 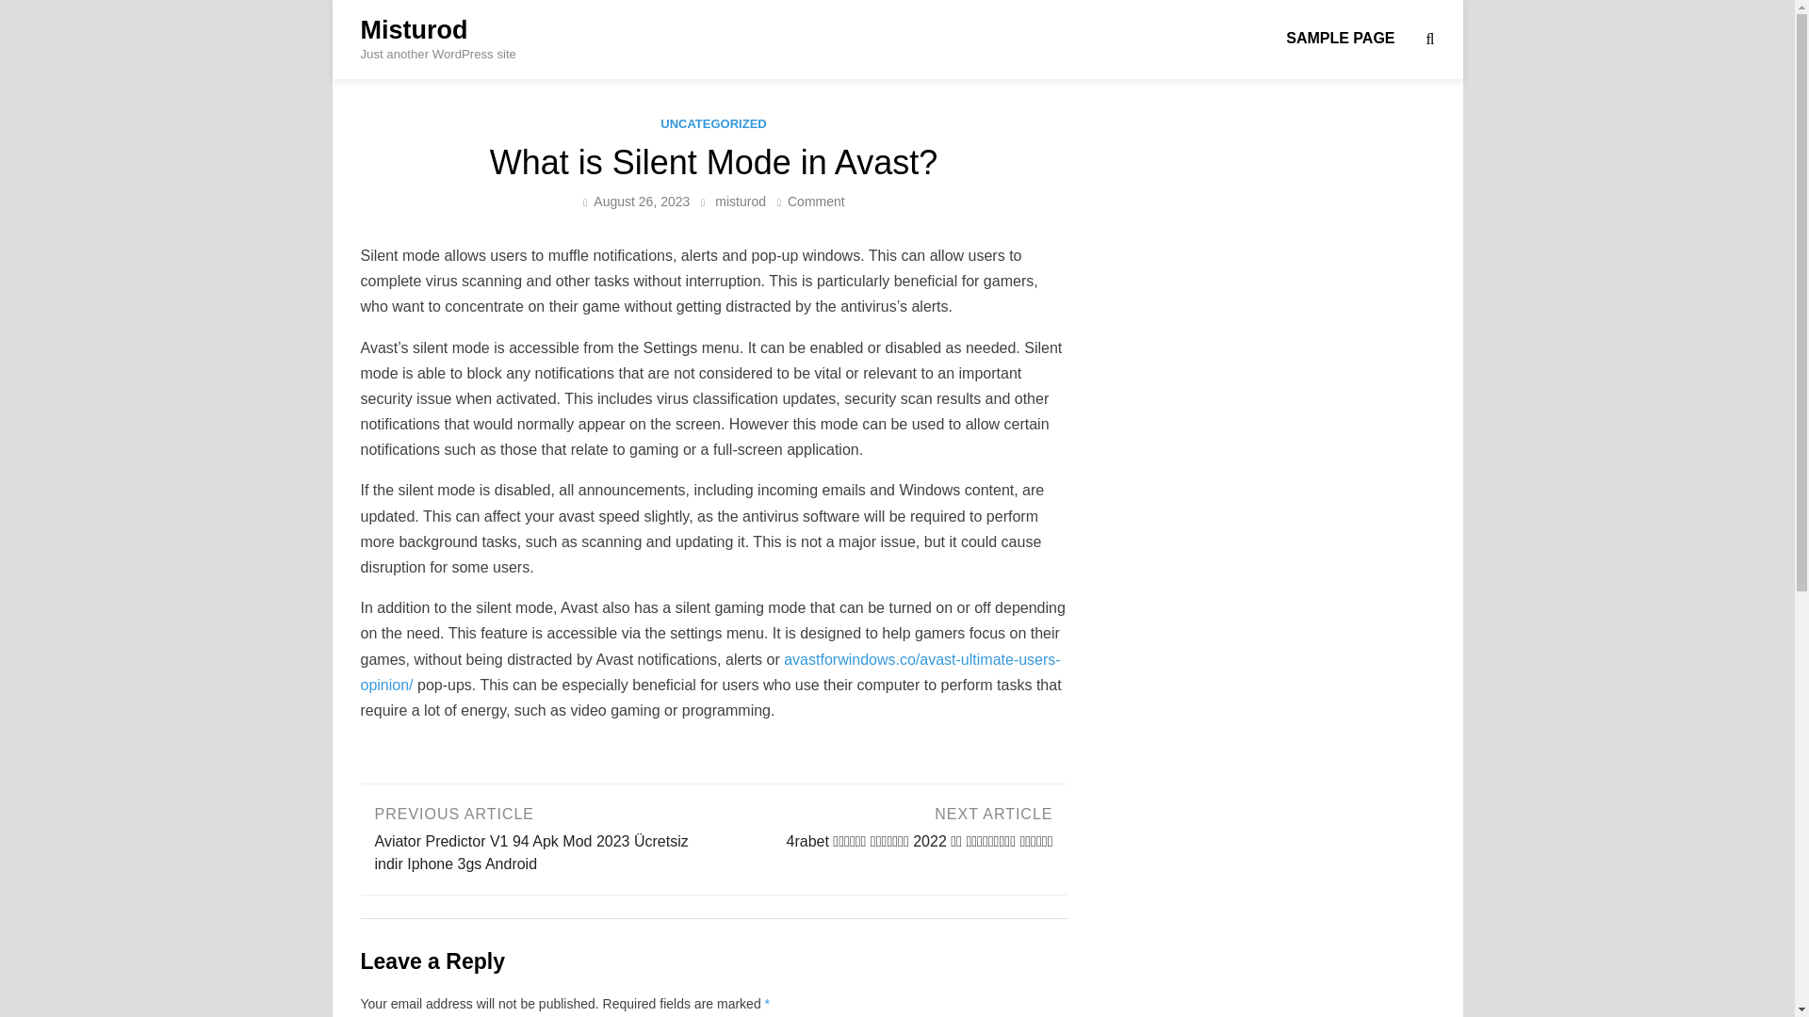 I want to click on UNCATEGORIZED, so click(x=712, y=124).